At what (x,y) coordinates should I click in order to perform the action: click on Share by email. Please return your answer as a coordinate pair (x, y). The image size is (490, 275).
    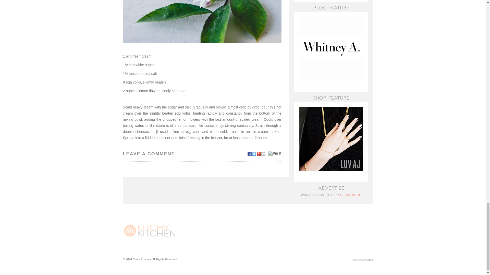
    Looking at the image, I should click on (263, 154).